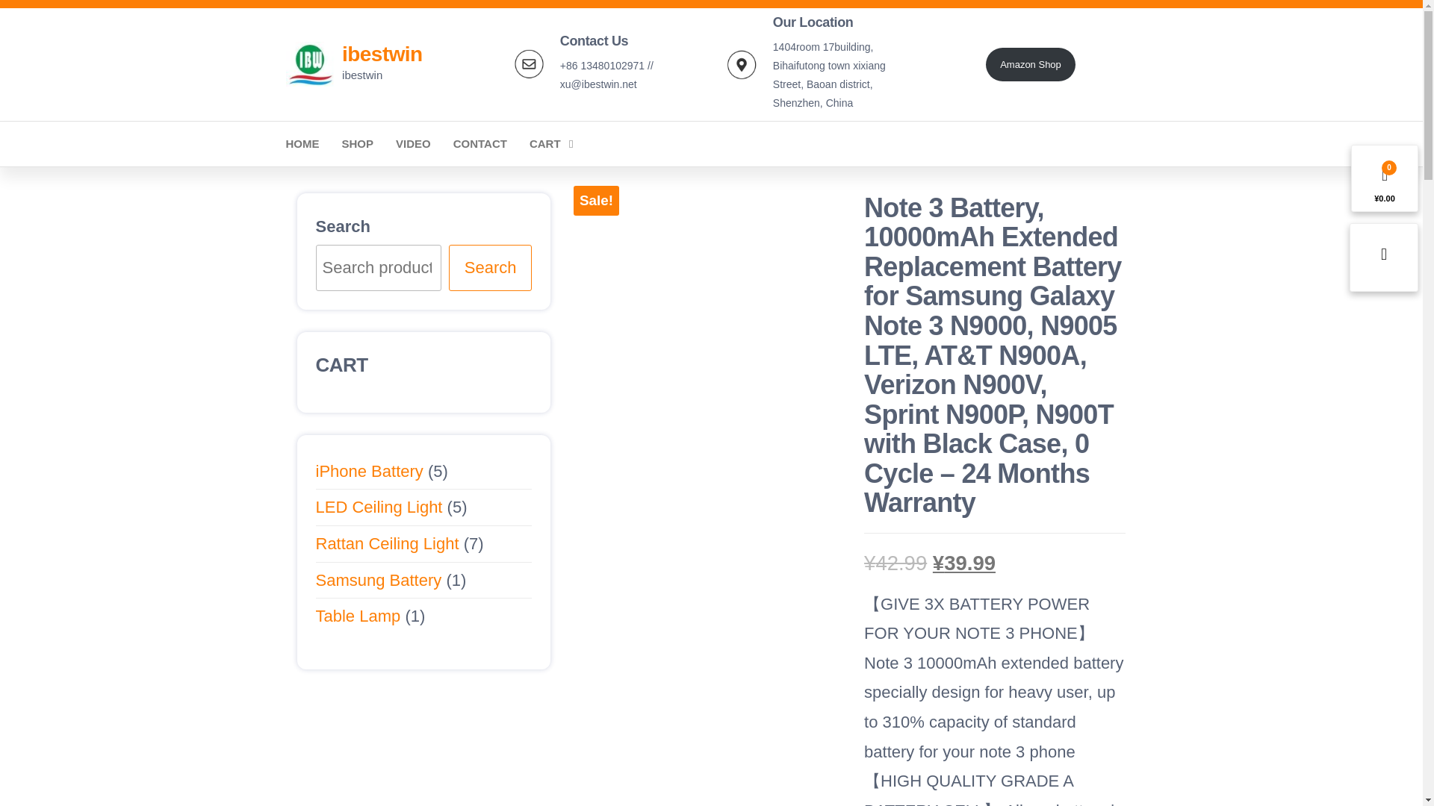 The height and width of the screenshot is (806, 1434). I want to click on Contact, so click(479, 143).